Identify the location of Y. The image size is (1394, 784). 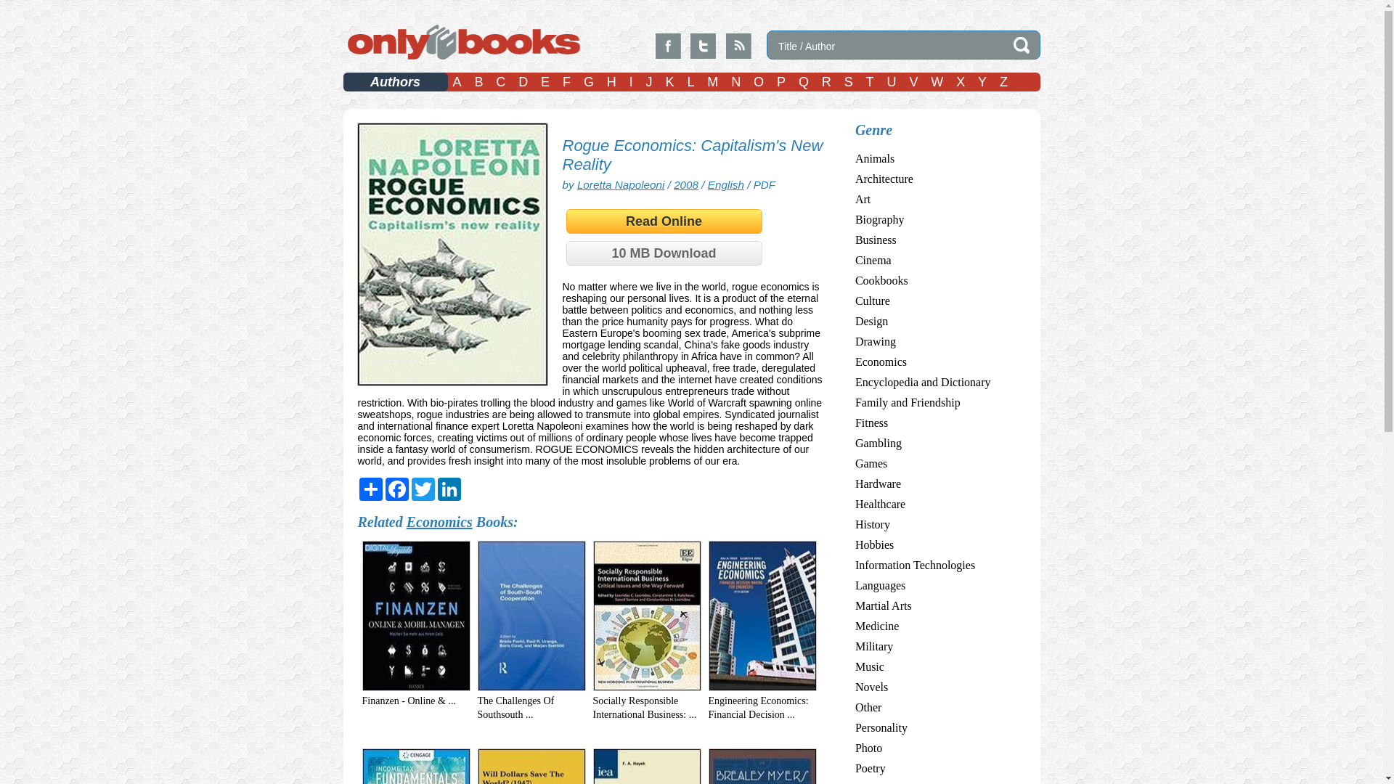
(982, 82).